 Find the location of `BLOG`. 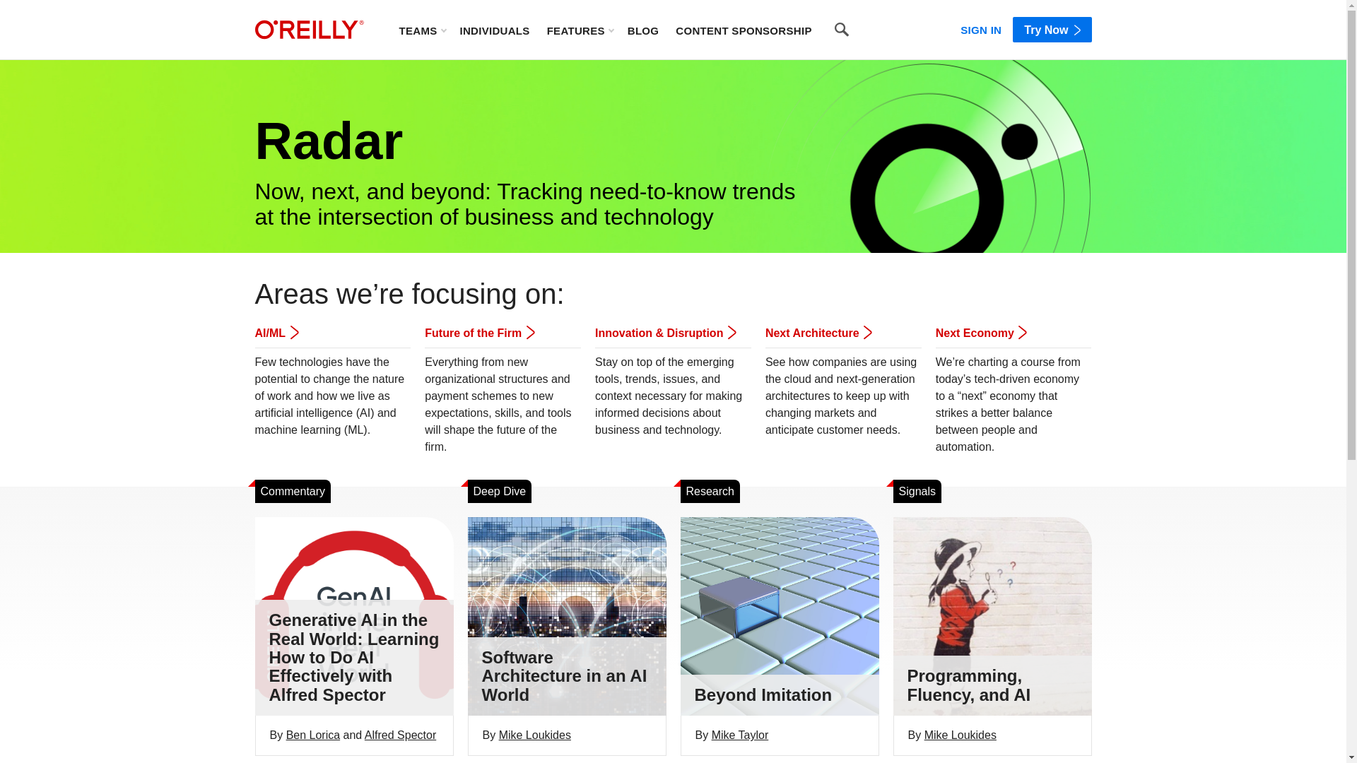

BLOG is located at coordinates (643, 30).